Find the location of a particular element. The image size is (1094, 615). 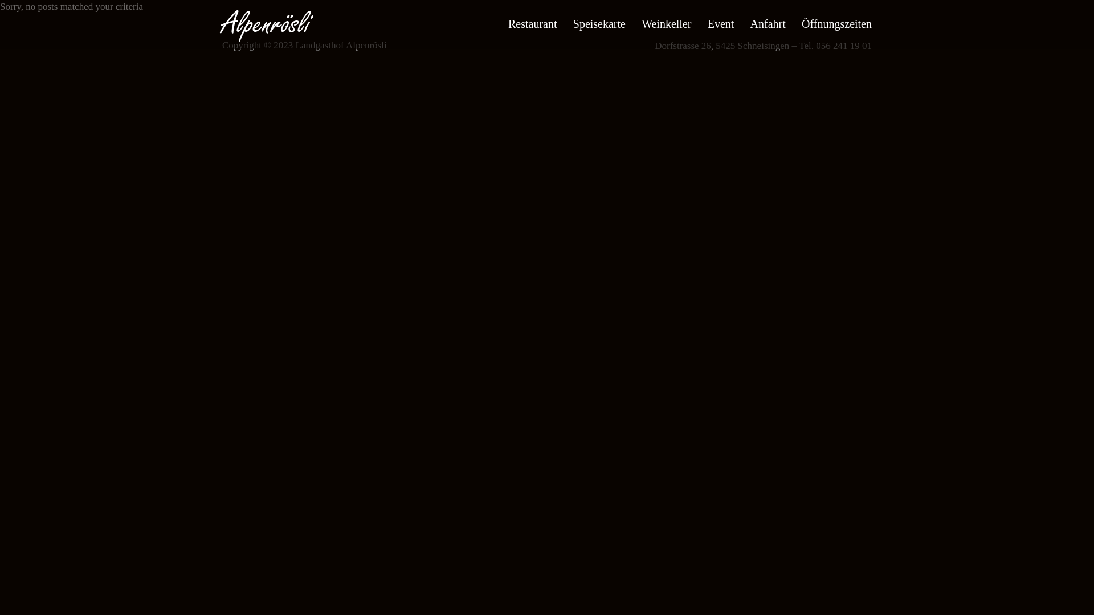

Weinkeller is located at coordinates (667, 24).